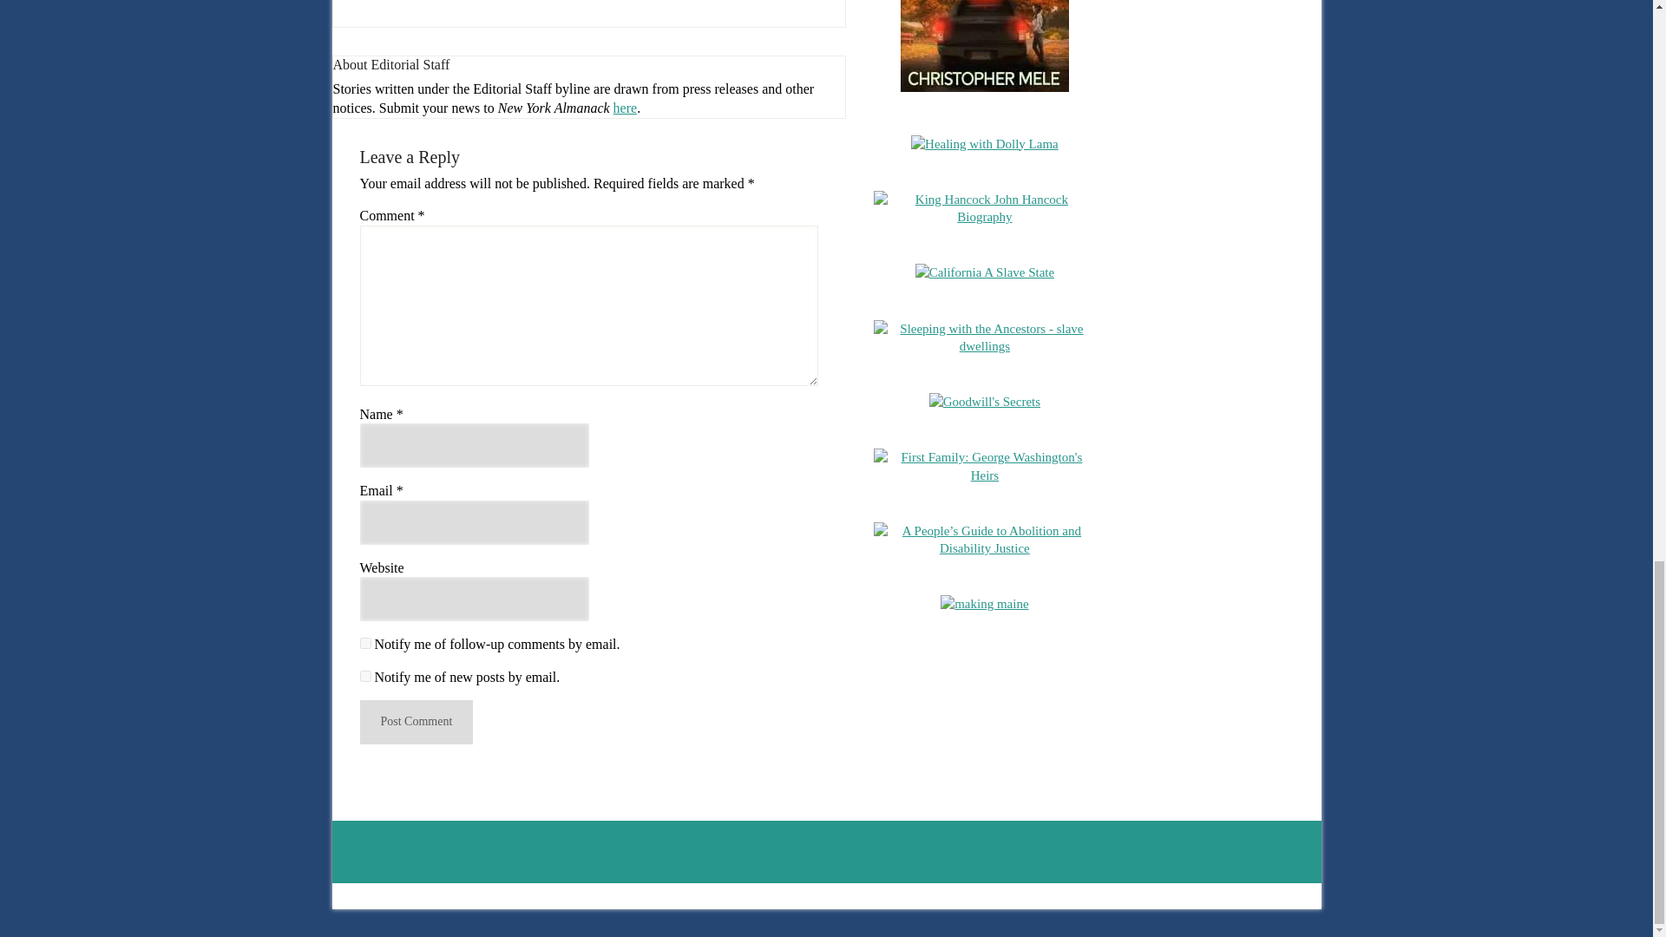 Image resolution: width=1666 pixels, height=937 pixels. I want to click on Post Comment, so click(416, 722).